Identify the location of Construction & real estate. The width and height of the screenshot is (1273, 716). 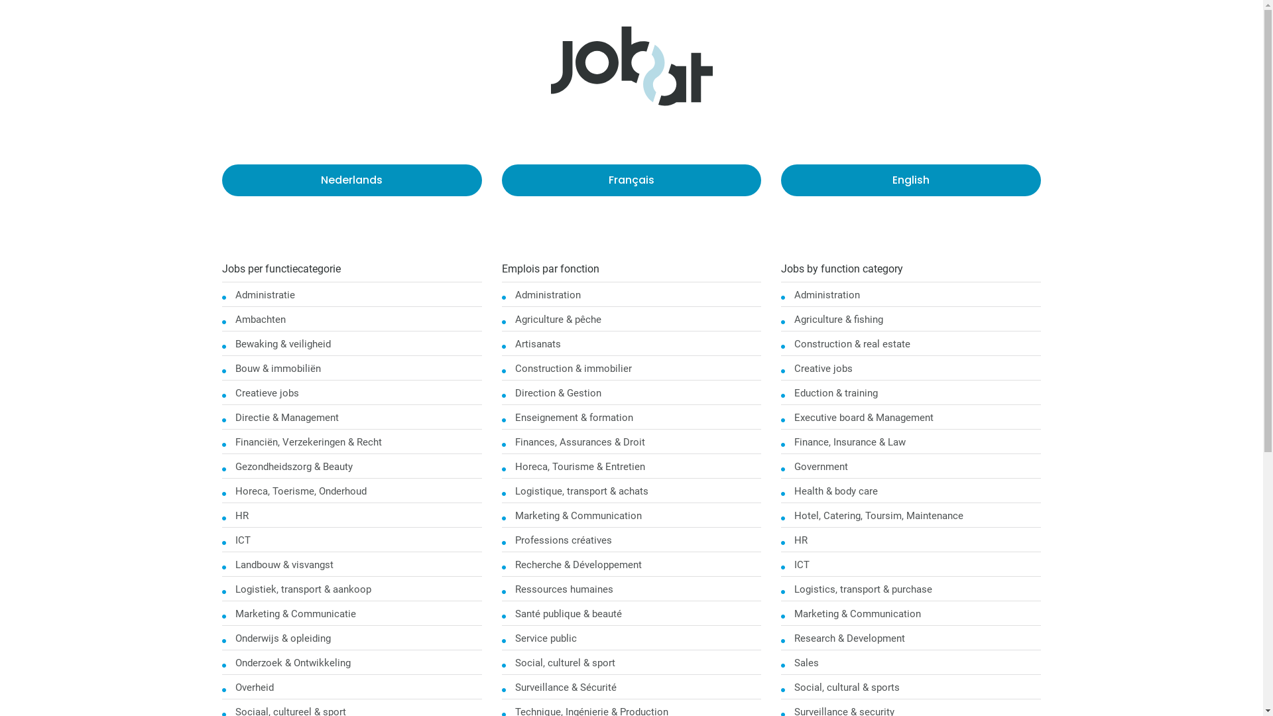
(853, 344).